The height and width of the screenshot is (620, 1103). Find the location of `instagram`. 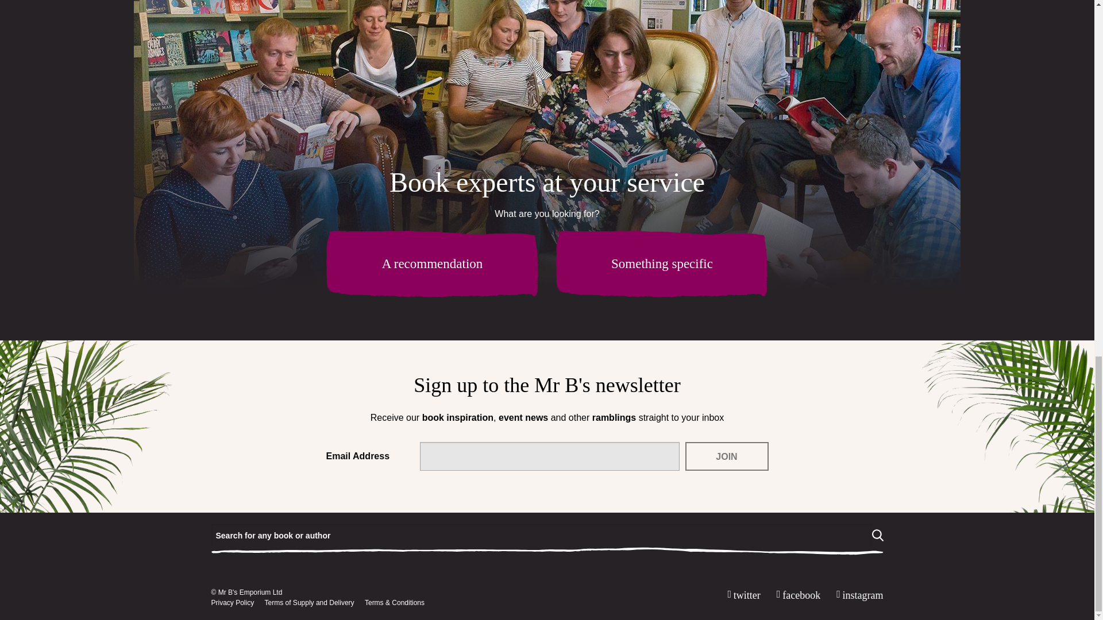

instagram is located at coordinates (857, 595).